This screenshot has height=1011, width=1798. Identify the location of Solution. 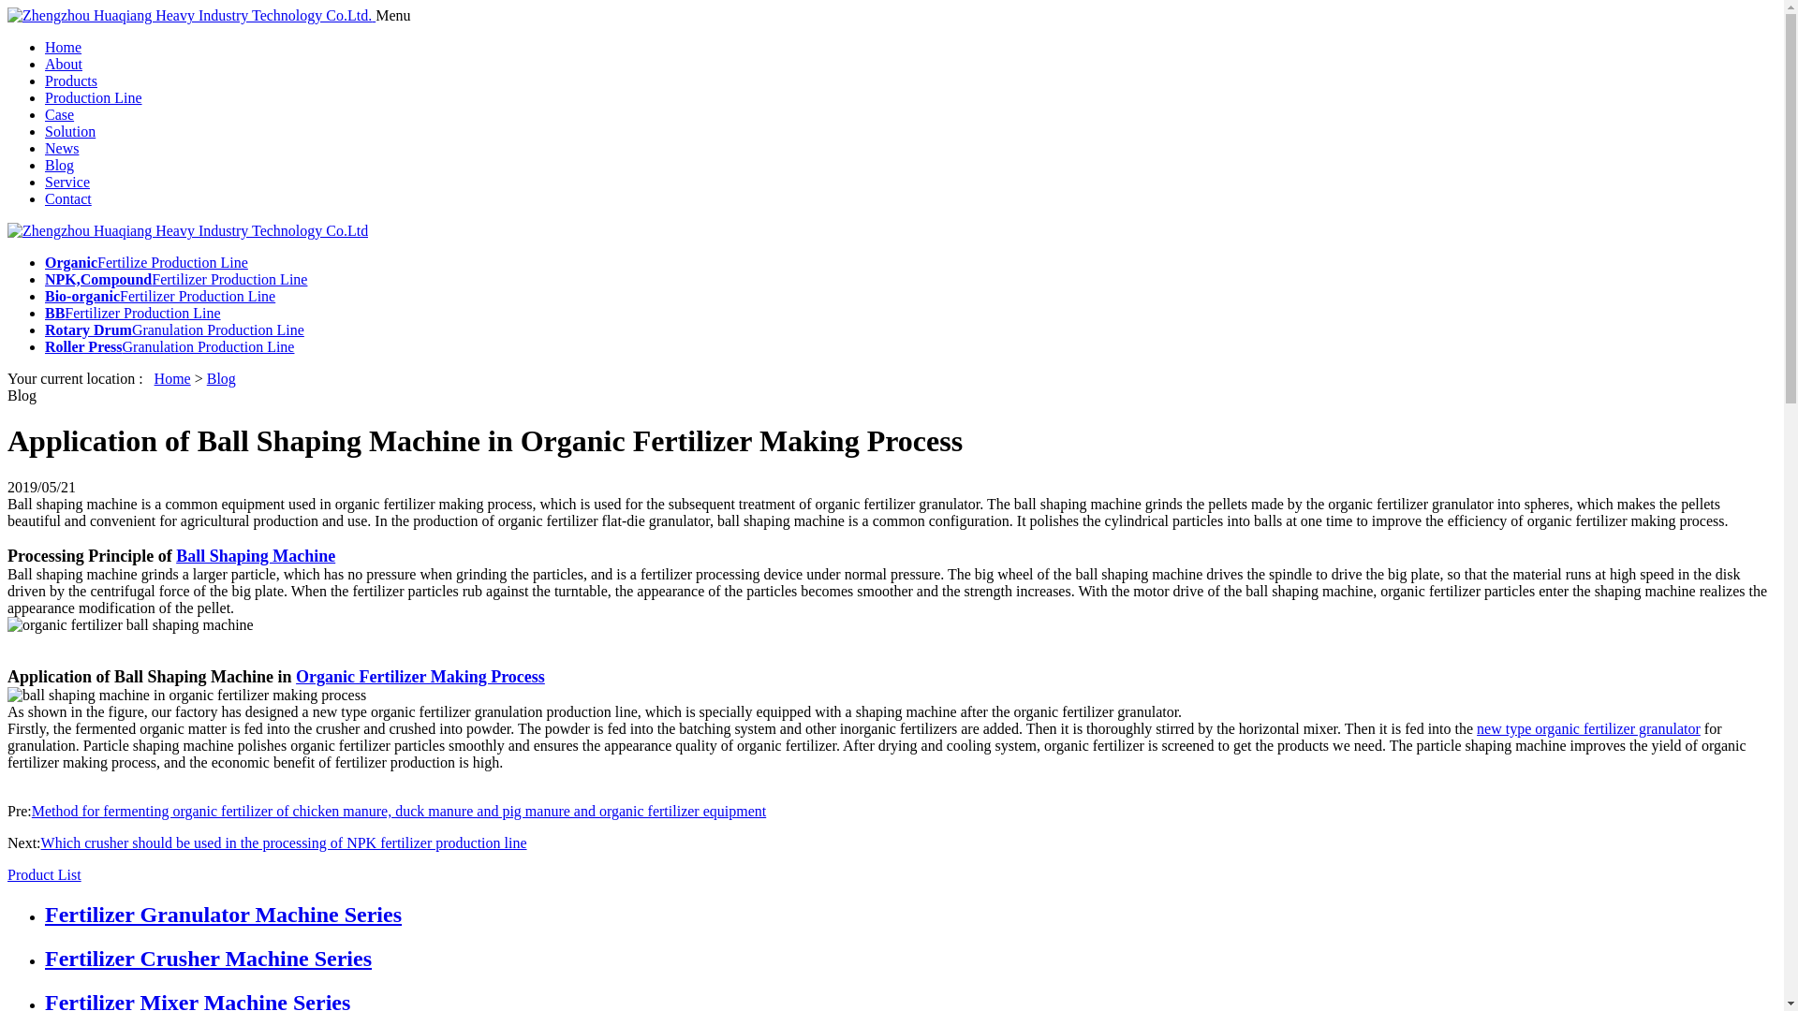
(69, 131).